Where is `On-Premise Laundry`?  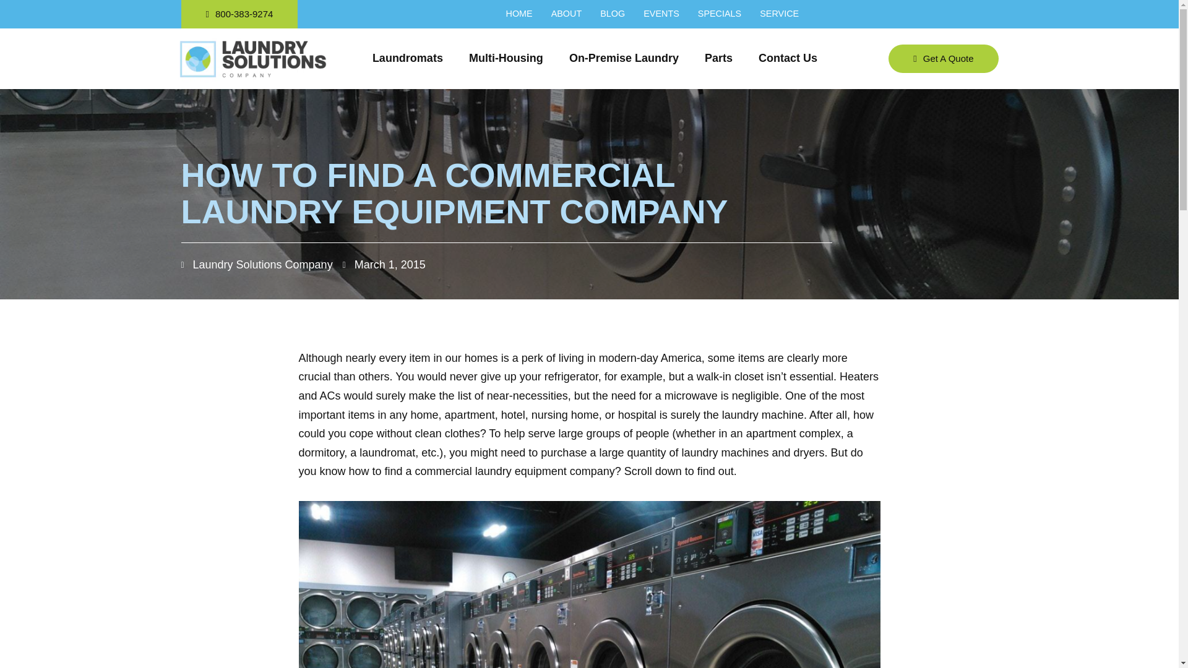 On-Premise Laundry is located at coordinates (624, 58).